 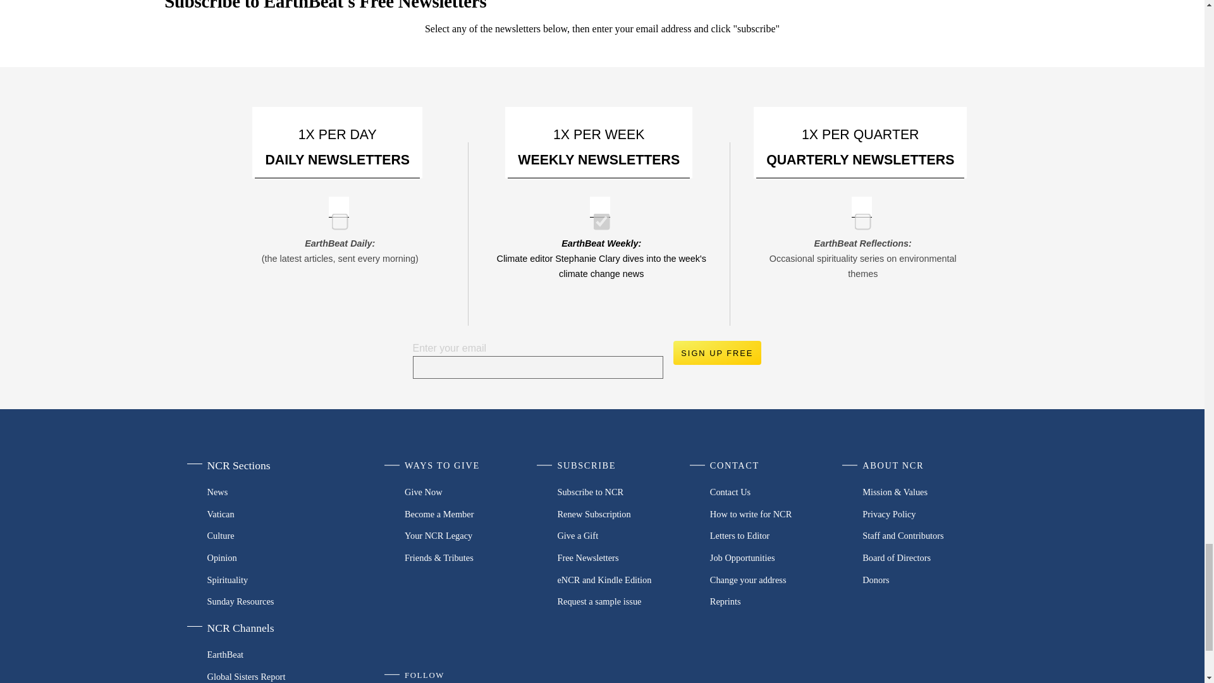 What do you see at coordinates (778, 579) in the screenshot?
I see `Change your address` at bounding box center [778, 579].